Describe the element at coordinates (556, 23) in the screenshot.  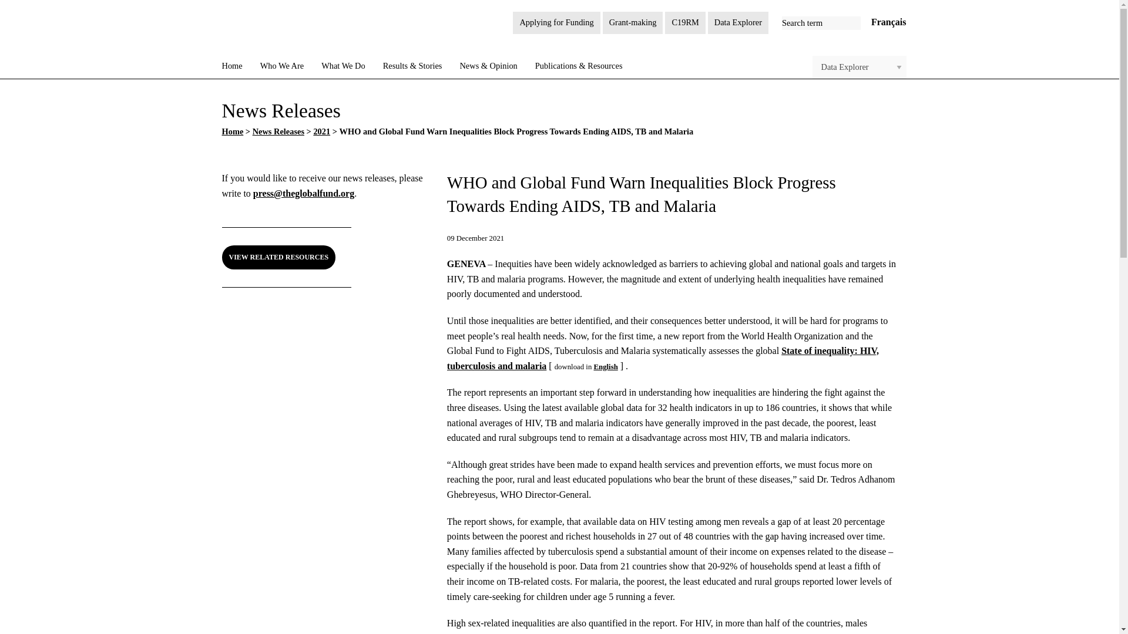
I see `Applying for Funding` at that location.